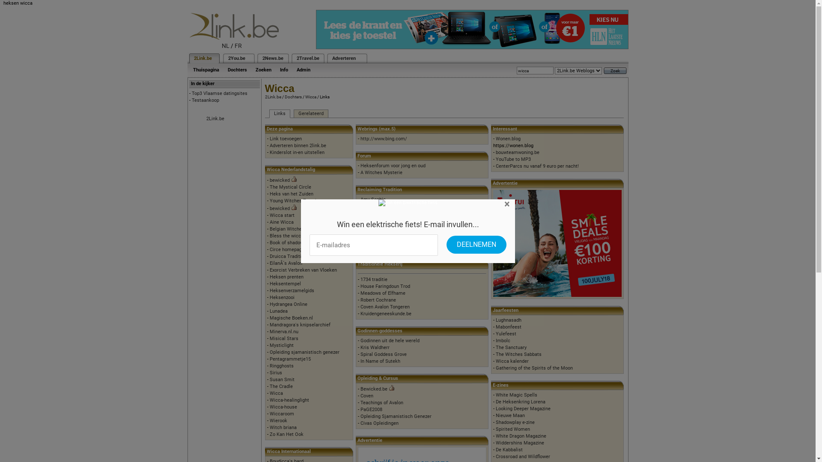 This screenshot has width=822, height=462. What do you see at coordinates (277, 394) in the screenshot?
I see `Wicca` at bounding box center [277, 394].